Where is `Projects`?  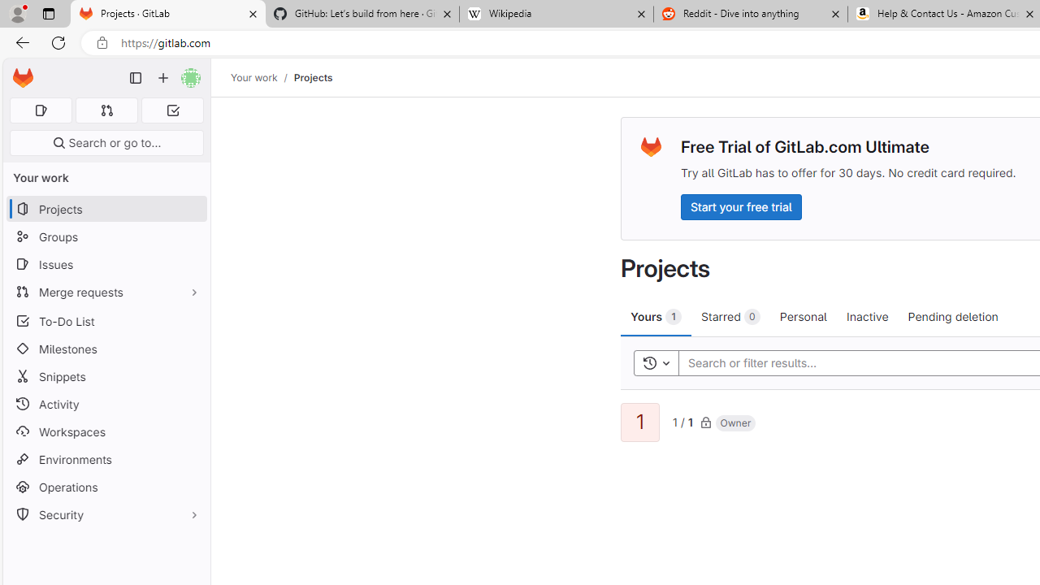 Projects is located at coordinates (312, 77).